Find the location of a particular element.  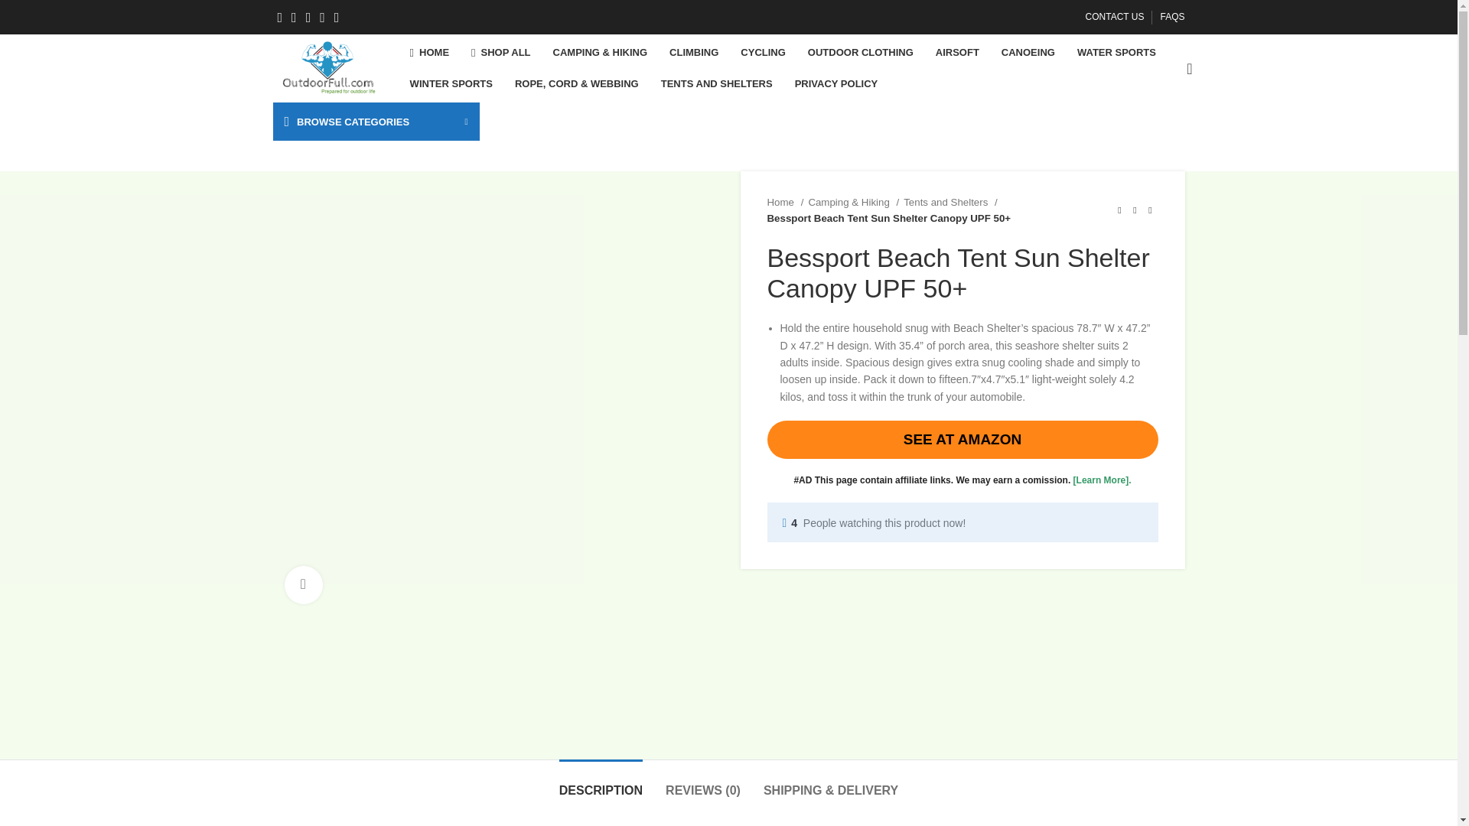

WINTER SPORTS is located at coordinates (451, 83).